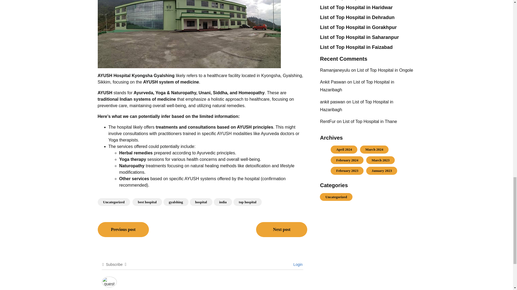 This screenshot has height=290, width=517. I want to click on best hospital, so click(147, 202).